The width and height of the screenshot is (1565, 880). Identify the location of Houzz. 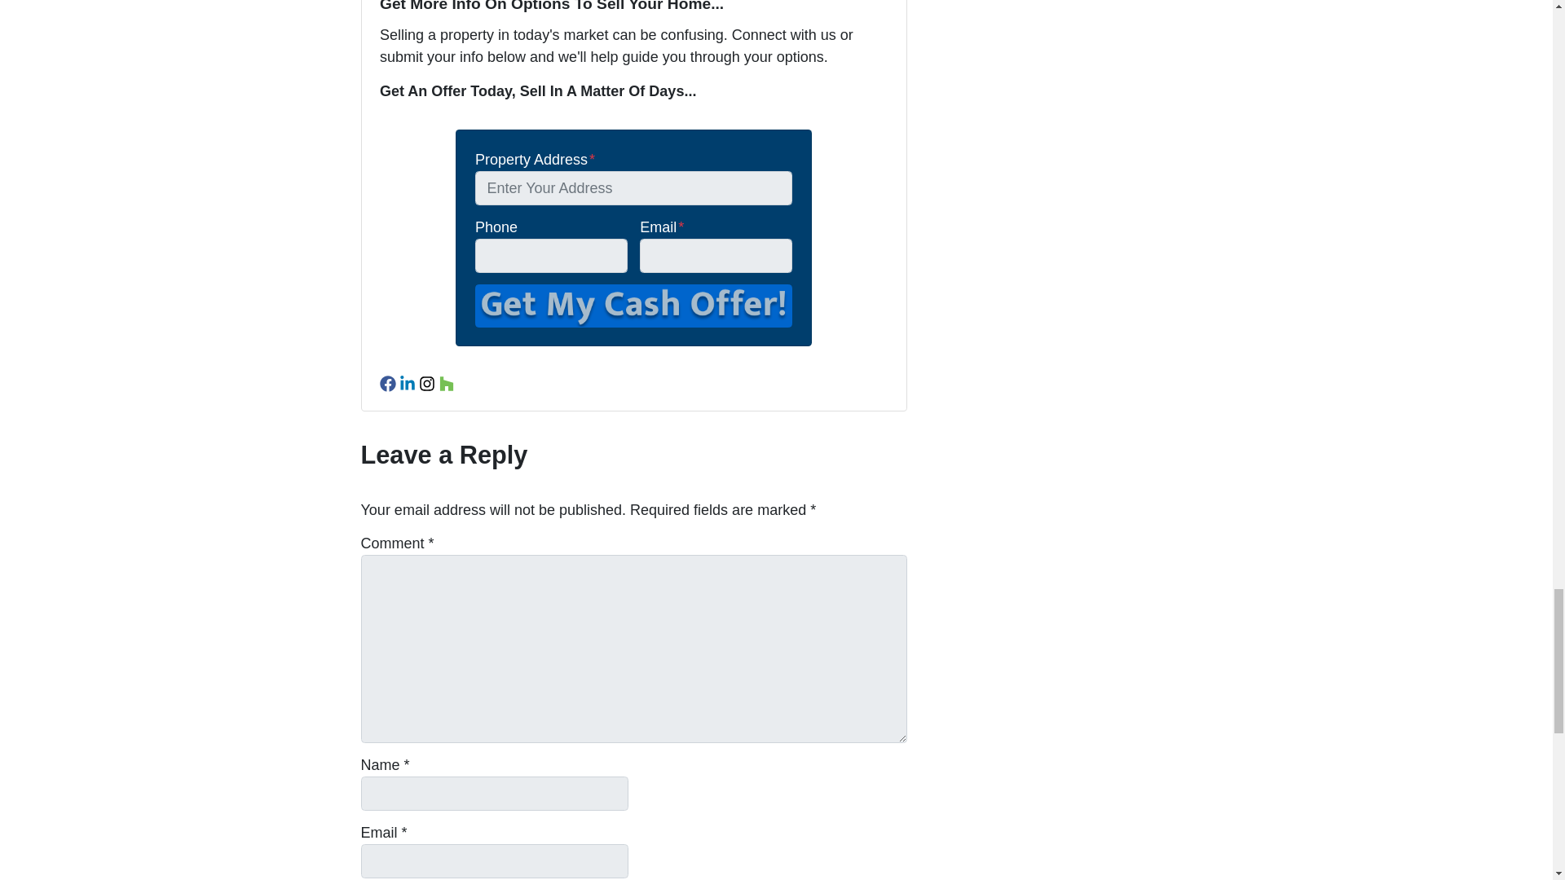
(447, 383).